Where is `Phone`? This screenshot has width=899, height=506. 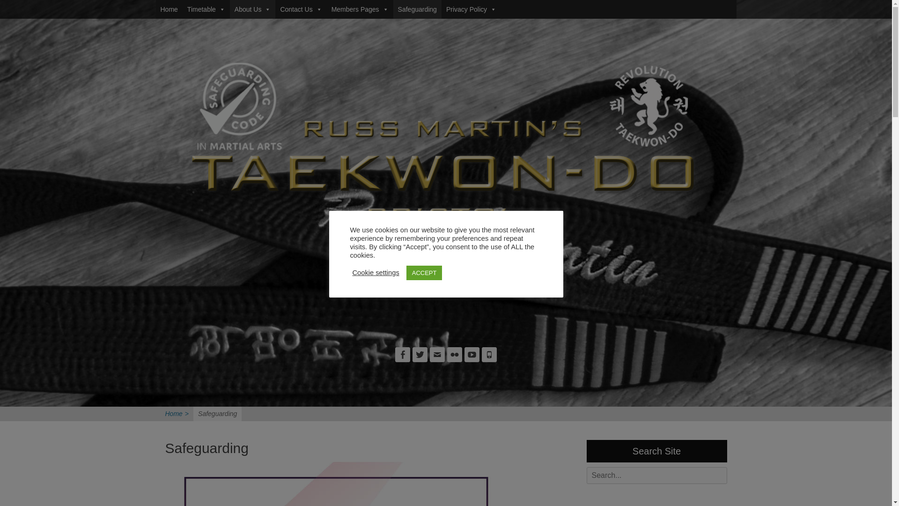
Phone is located at coordinates (489, 354).